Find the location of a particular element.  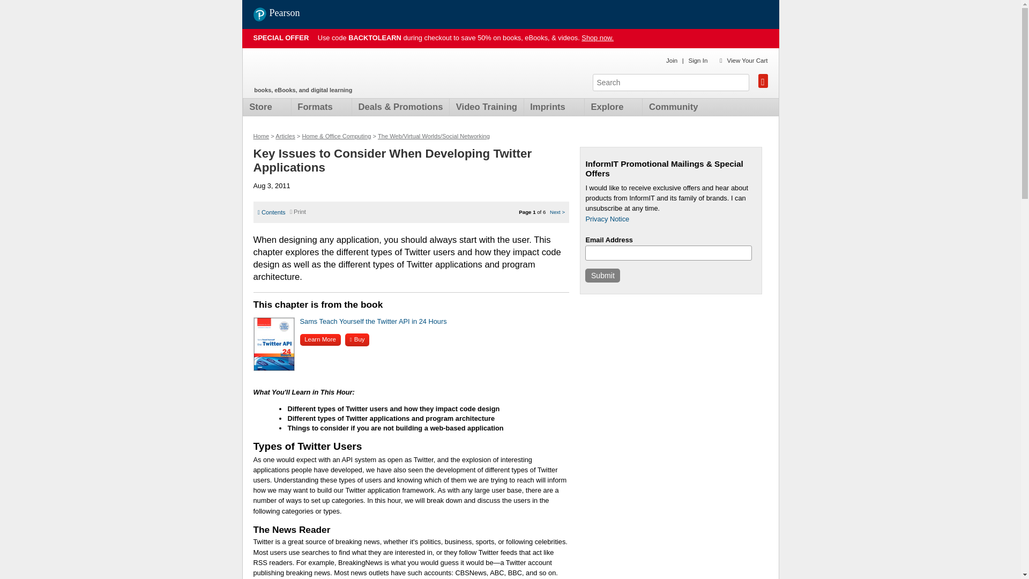

Print is located at coordinates (298, 211).